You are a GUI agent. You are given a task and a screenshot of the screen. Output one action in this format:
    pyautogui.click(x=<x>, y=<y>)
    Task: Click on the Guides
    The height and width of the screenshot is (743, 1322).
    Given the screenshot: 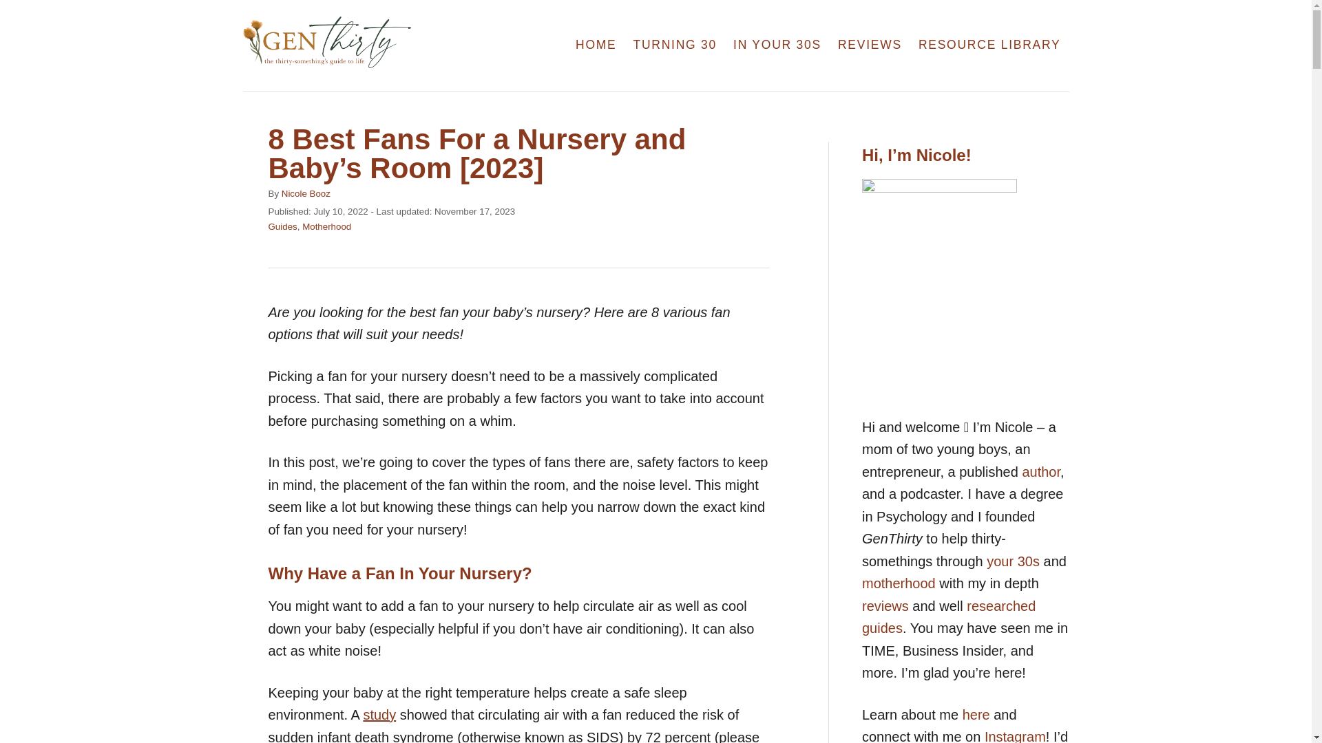 What is the action you would take?
    pyautogui.click(x=282, y=226)
    